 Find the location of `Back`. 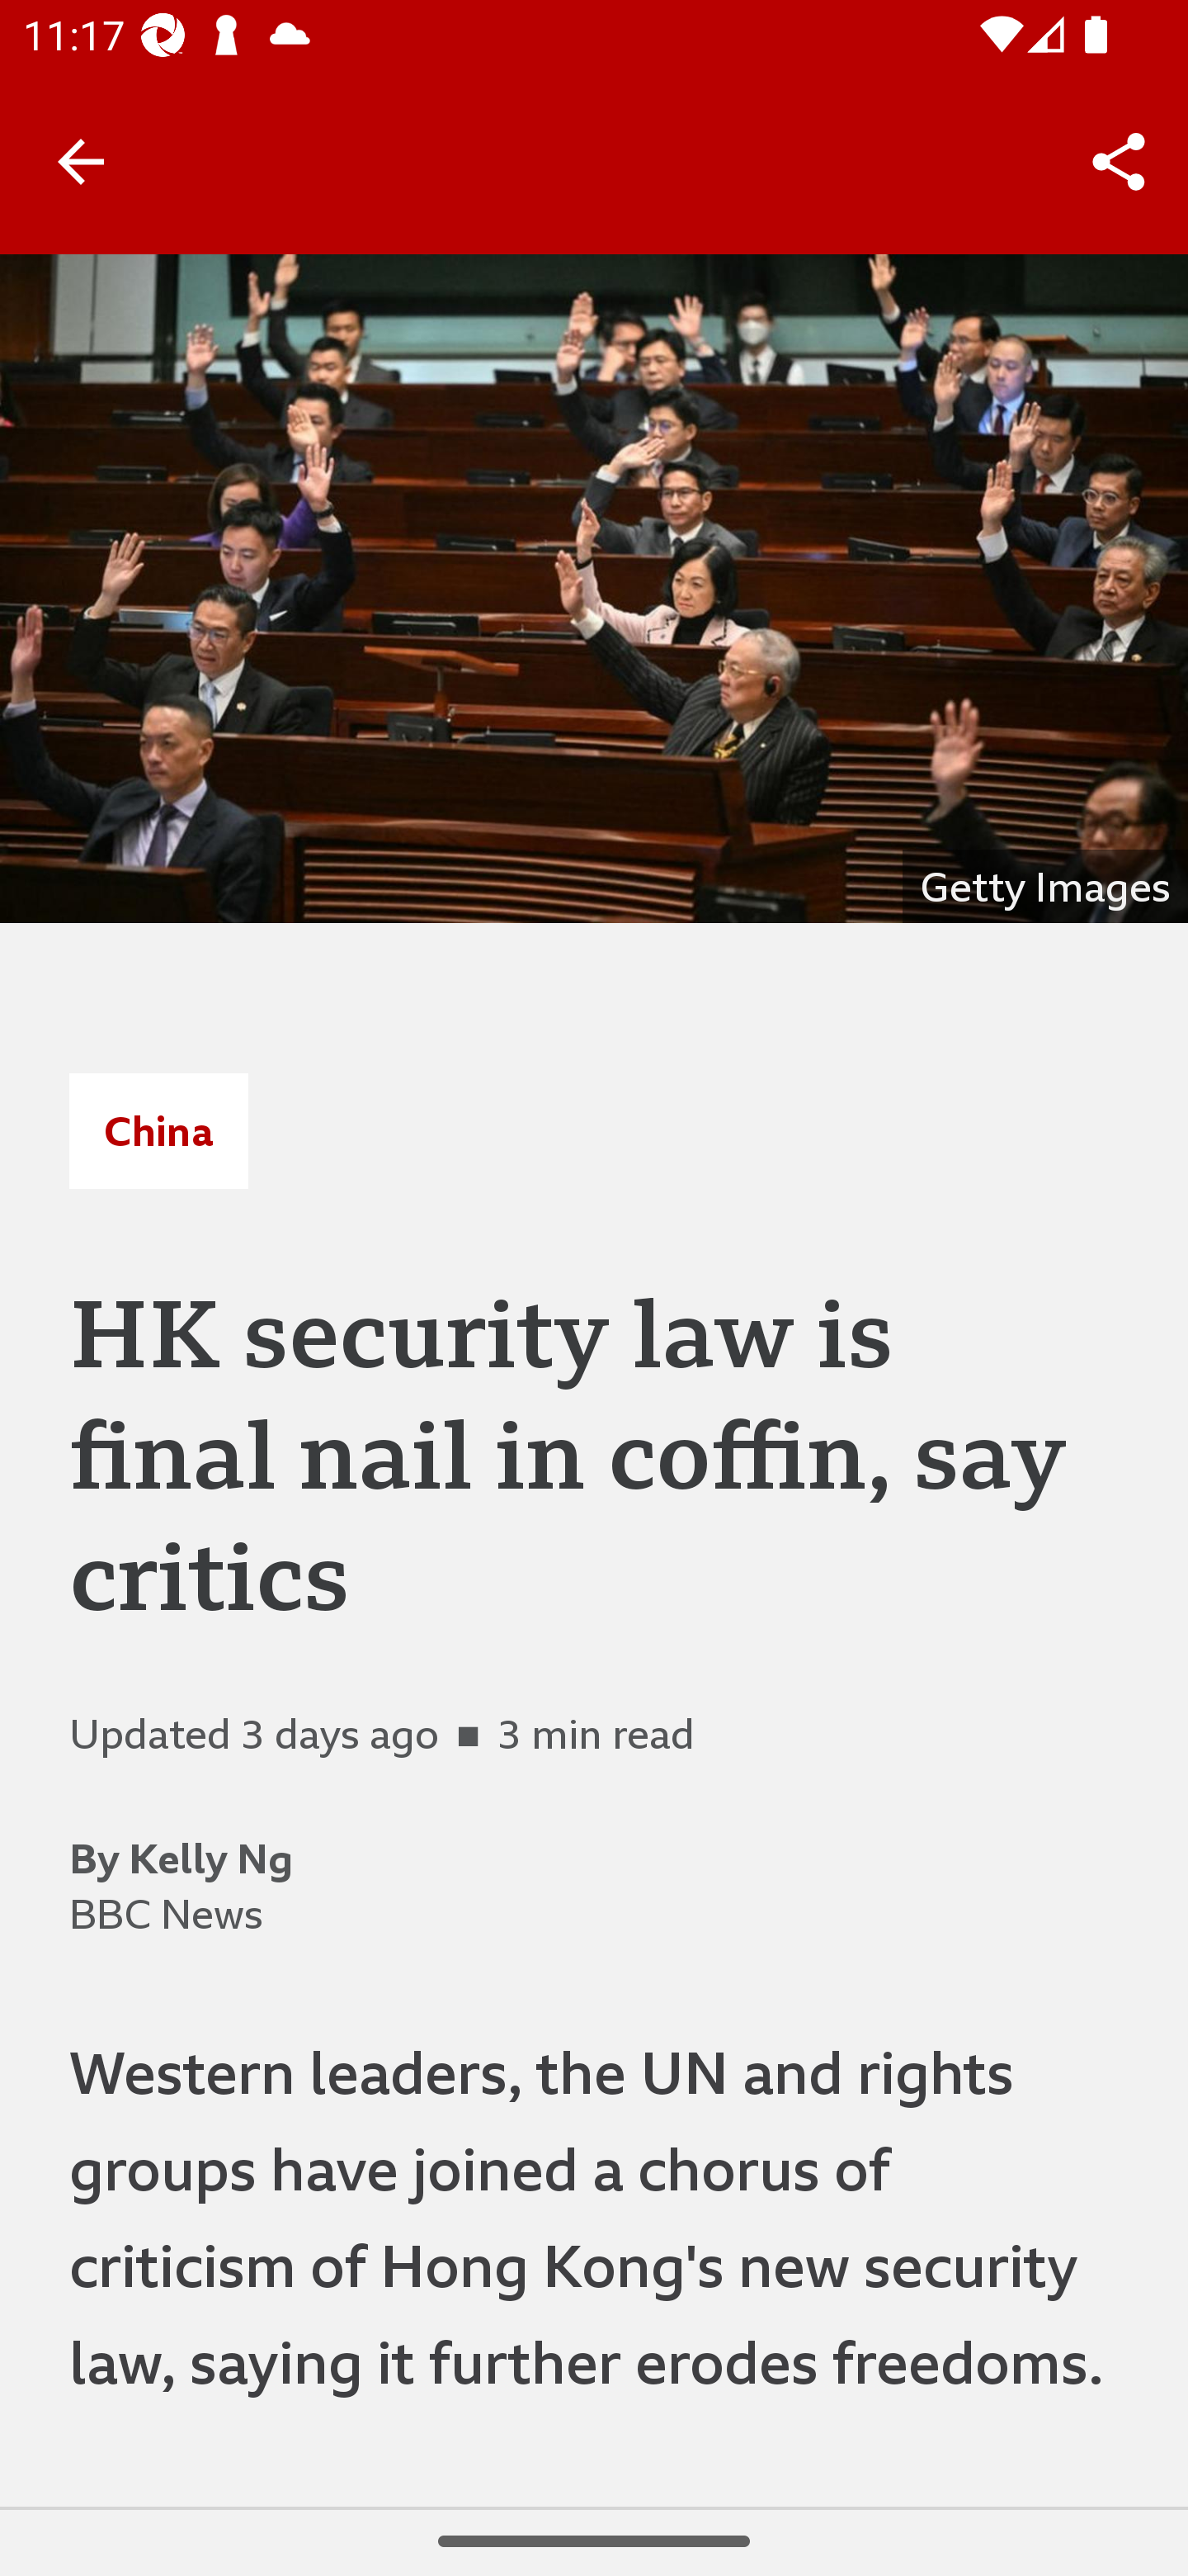

Back is located at coordinates (81, 160).